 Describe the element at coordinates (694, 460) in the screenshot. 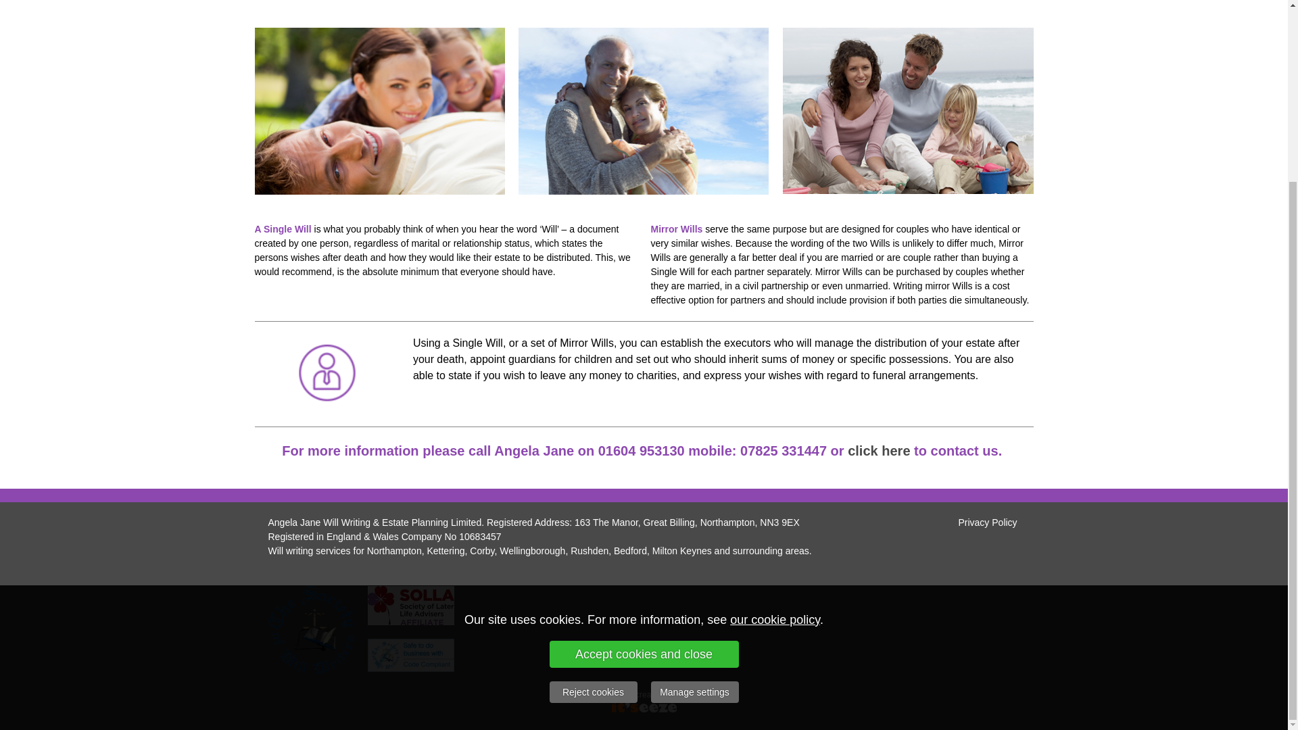

I see `Manage settings` at that location.